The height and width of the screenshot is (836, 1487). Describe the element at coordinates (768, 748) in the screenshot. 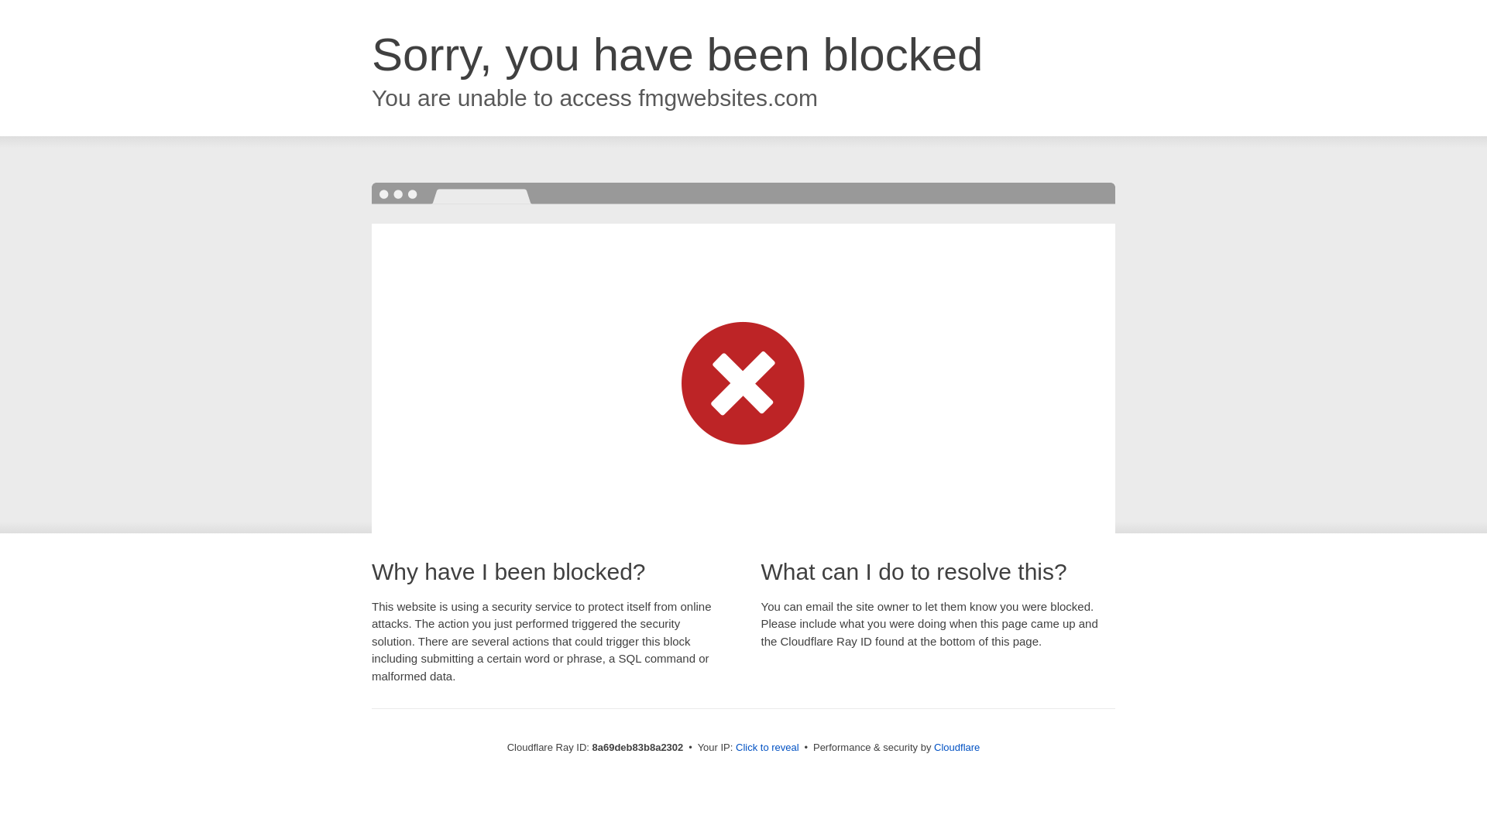

I see `Click to reveal` at that location.